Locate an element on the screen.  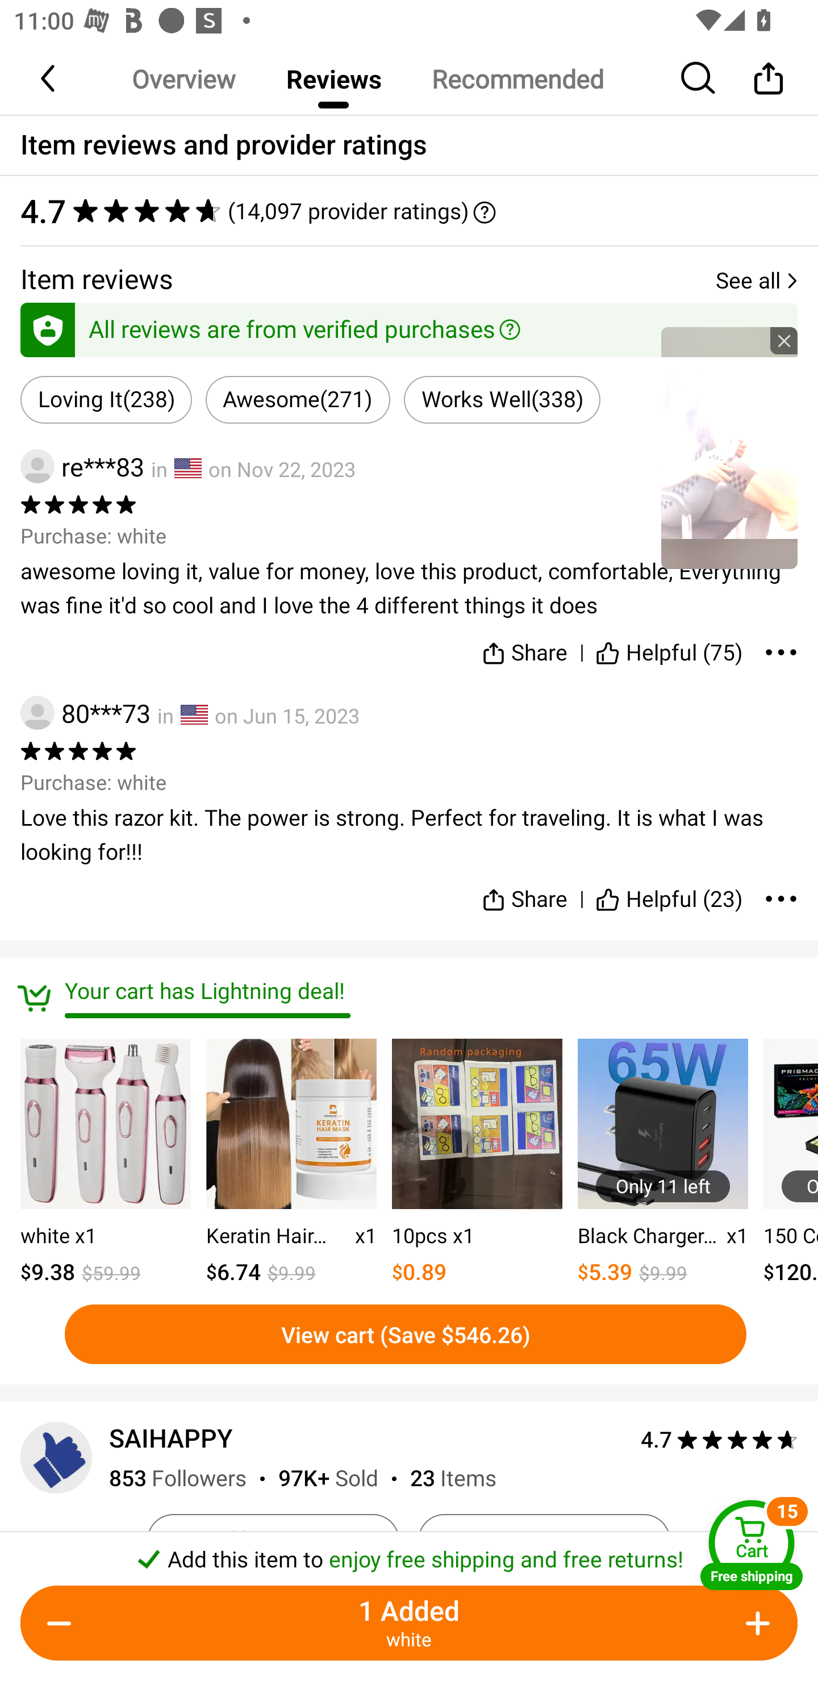
  Helpful (23) is located at coordinates (669, 890).